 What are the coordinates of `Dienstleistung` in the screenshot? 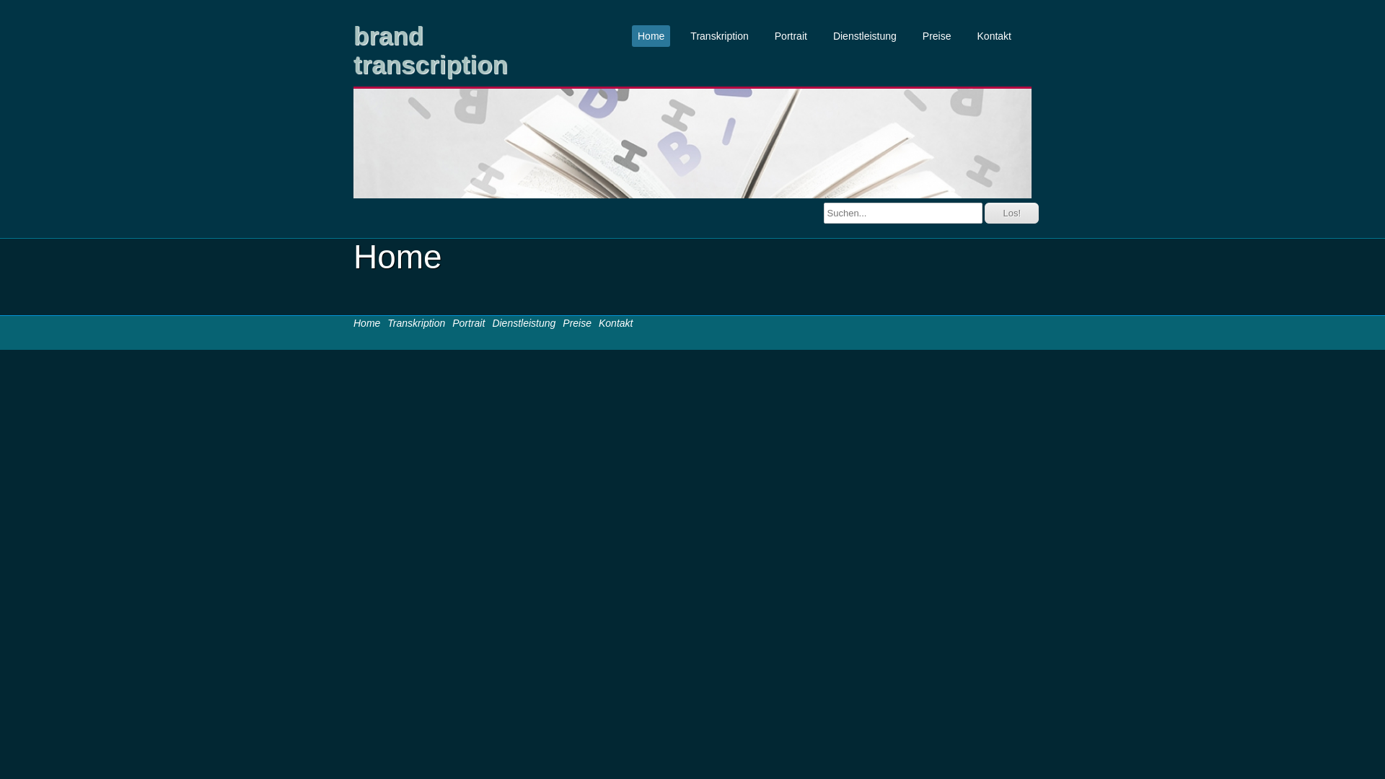 It's located at (524, 323).